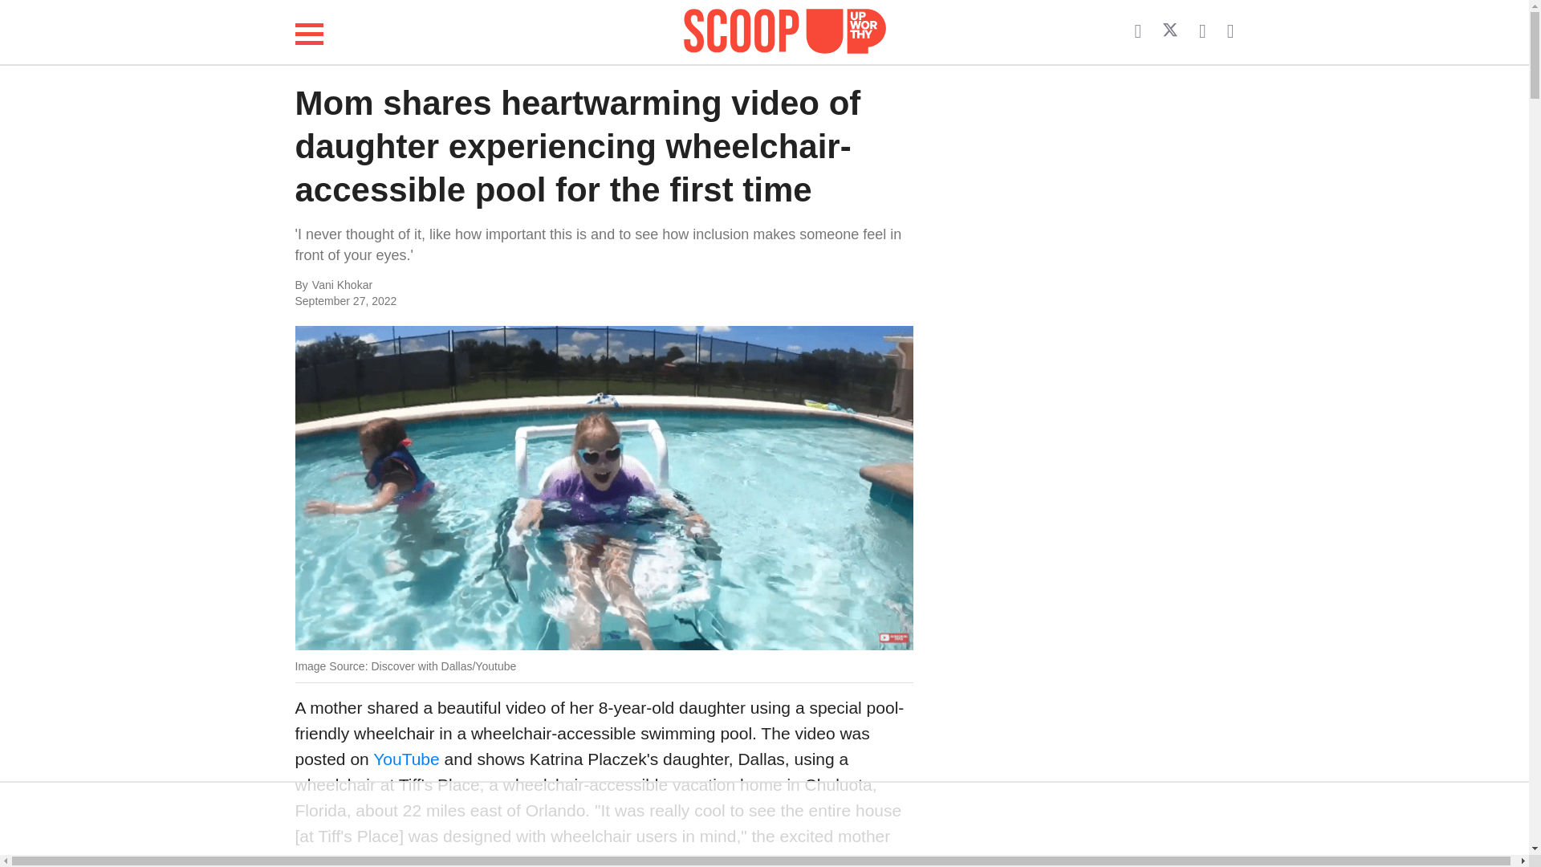 This screenshot has height=867, width=1541. Describe the element at coordinates (472, 286) in the screenshot. I see `Vani Khokar` at that location.